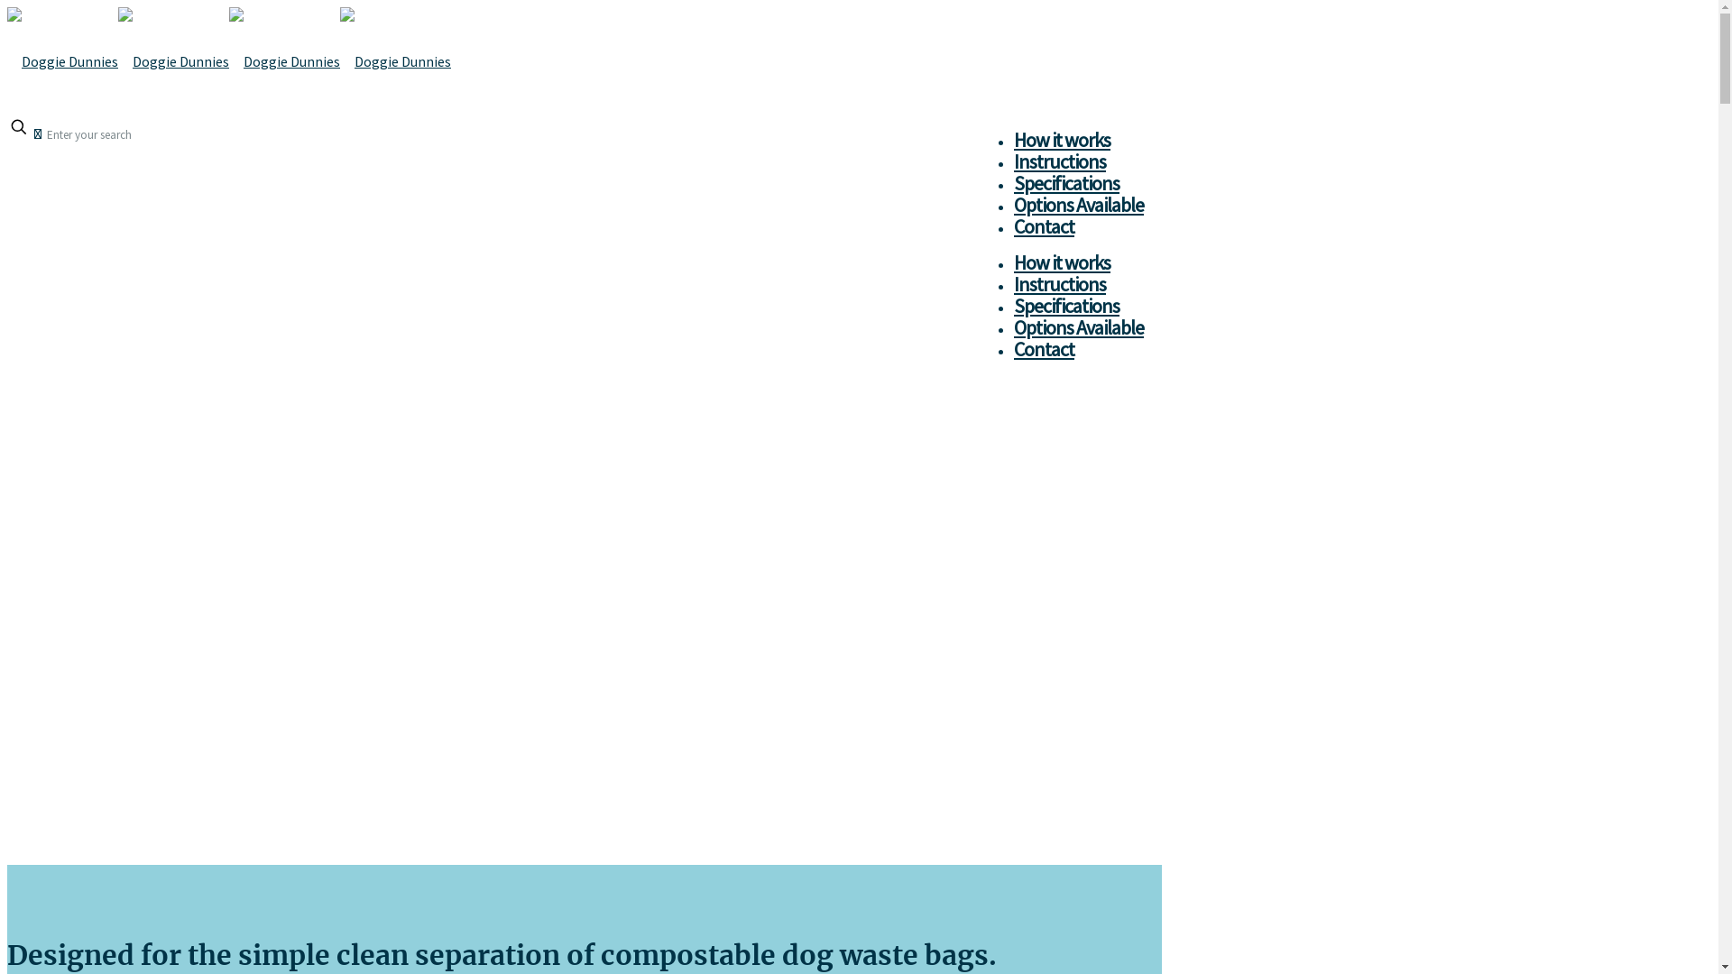 This screenshot has height=974, width=1732. I want to click on Instructions, so click(1060, 161).